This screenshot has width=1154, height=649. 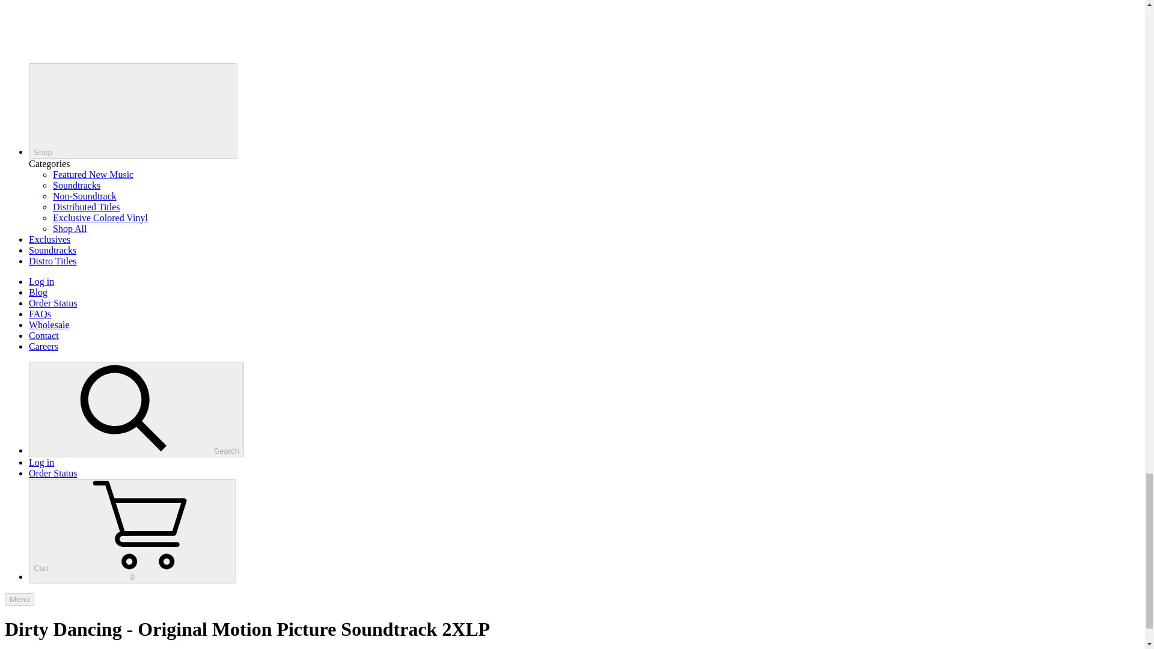 What do you see at coordinates (49, 324) in the screenshot?
I see `Search` at bounding box center [49, 324].